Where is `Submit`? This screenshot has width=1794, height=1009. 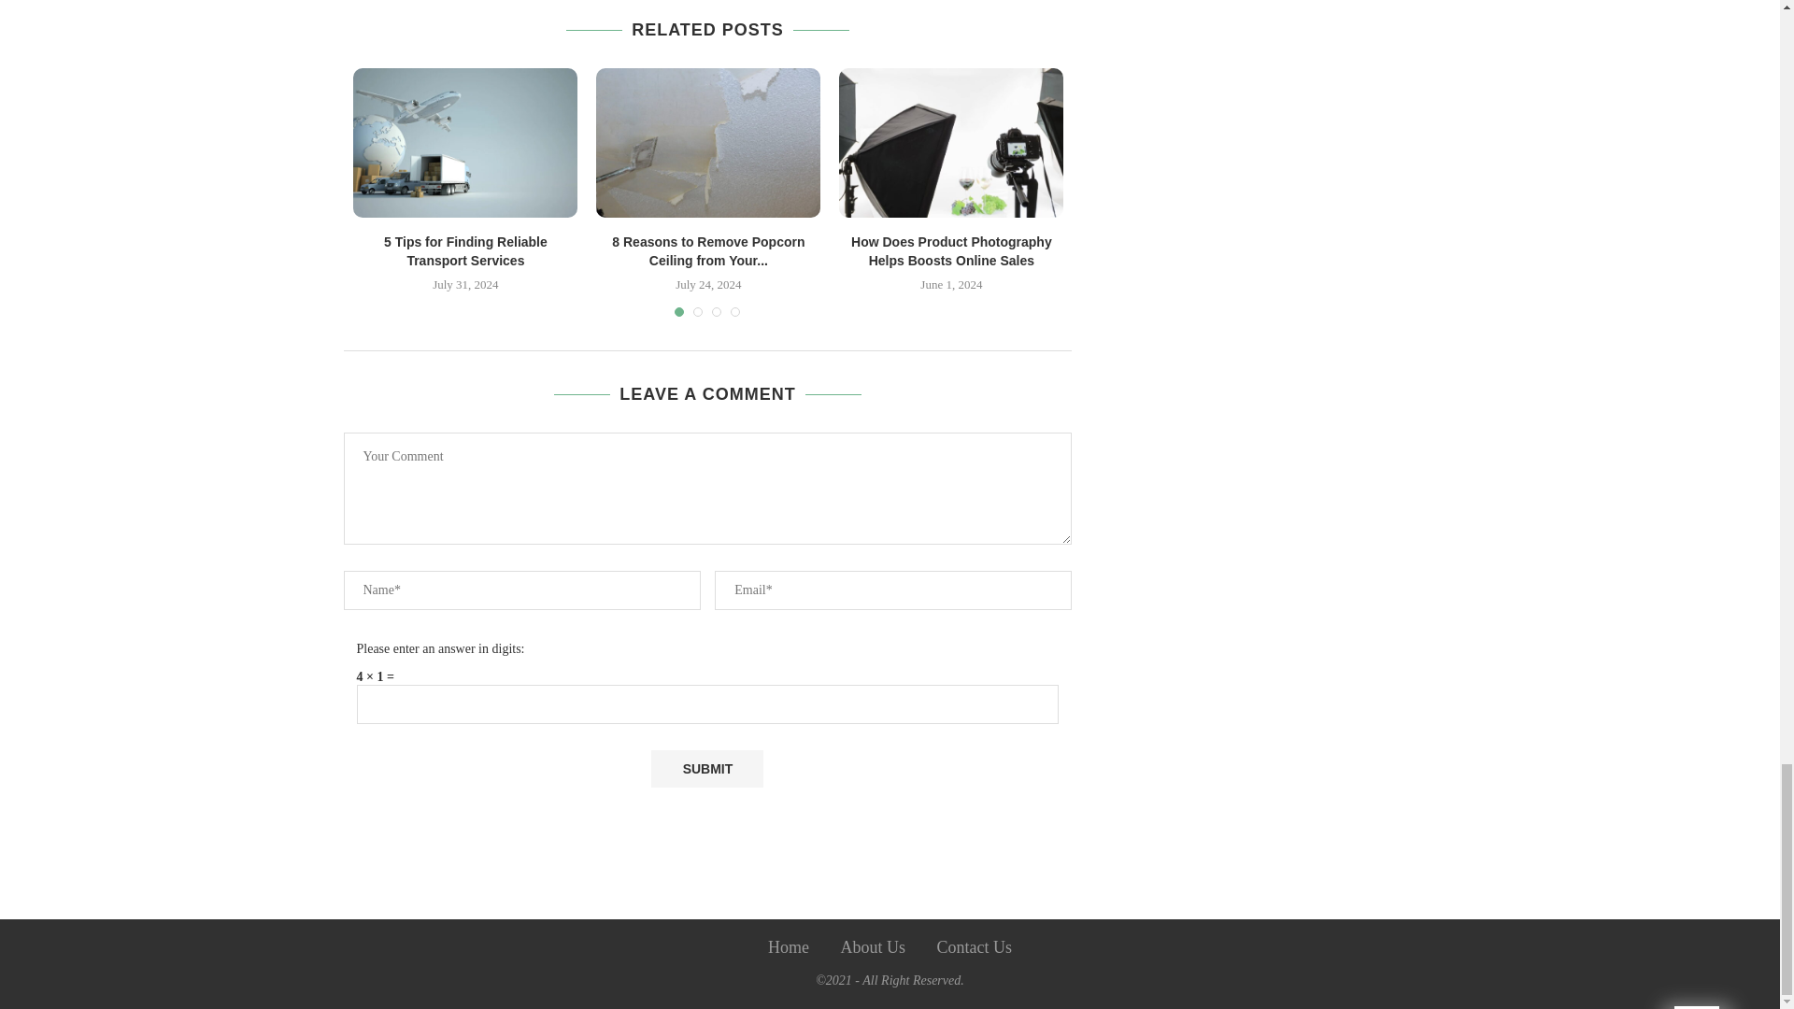 Submit is located at coordinates (706, 769).